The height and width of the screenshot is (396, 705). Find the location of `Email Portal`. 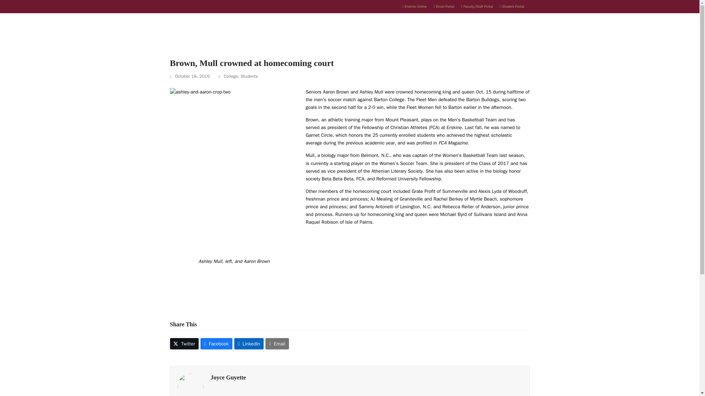

Email Portal is located at coordinates (444, 6).